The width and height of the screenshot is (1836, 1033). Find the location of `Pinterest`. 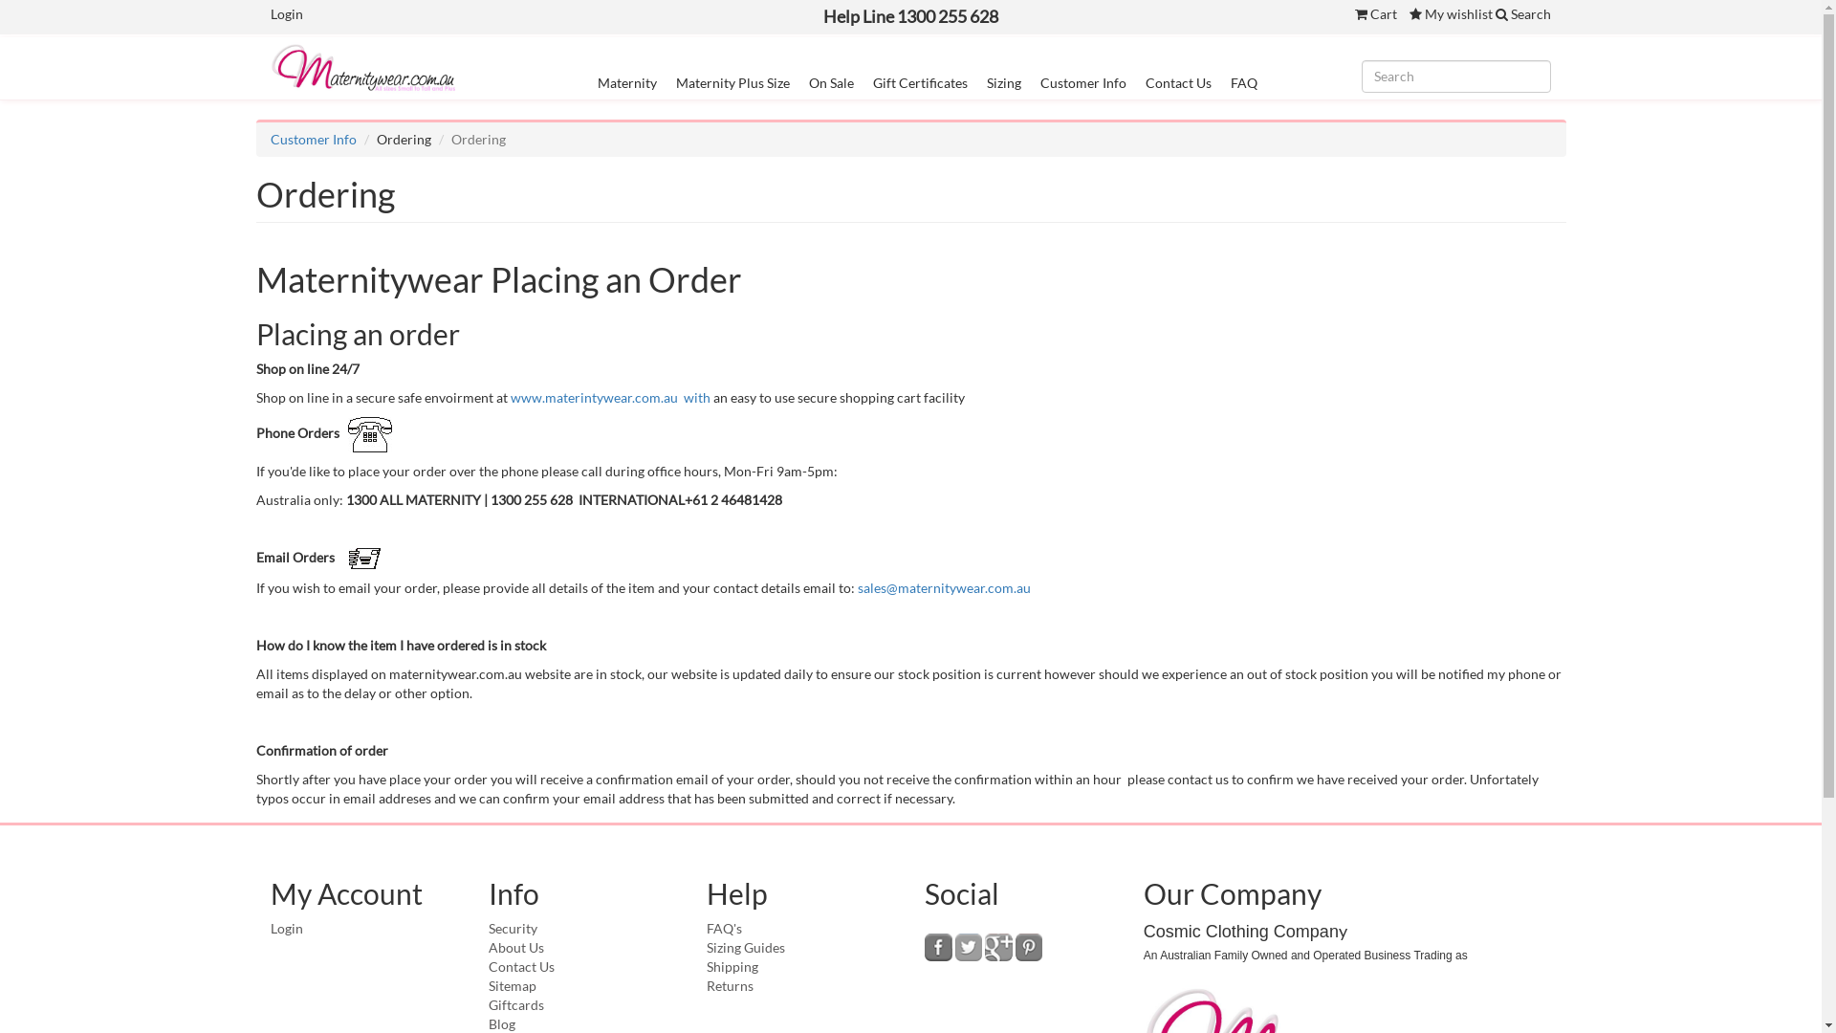

Pinterest is located at coordinates (1029, 947).